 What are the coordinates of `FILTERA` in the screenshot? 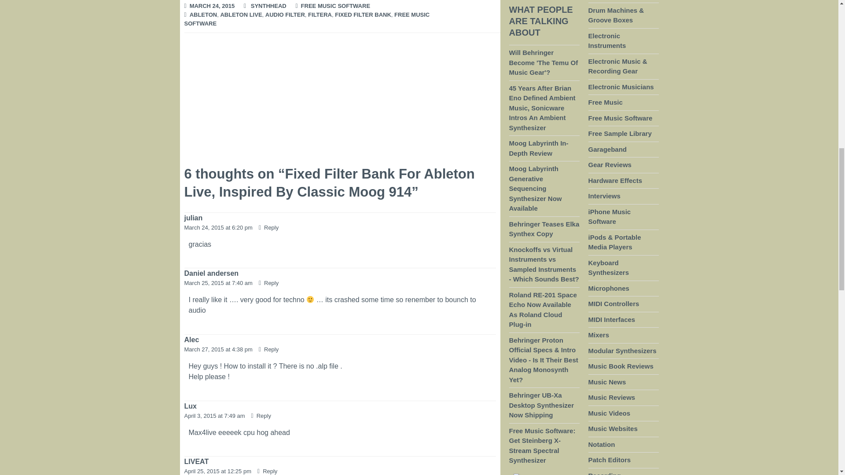 It's located at (320, 15).